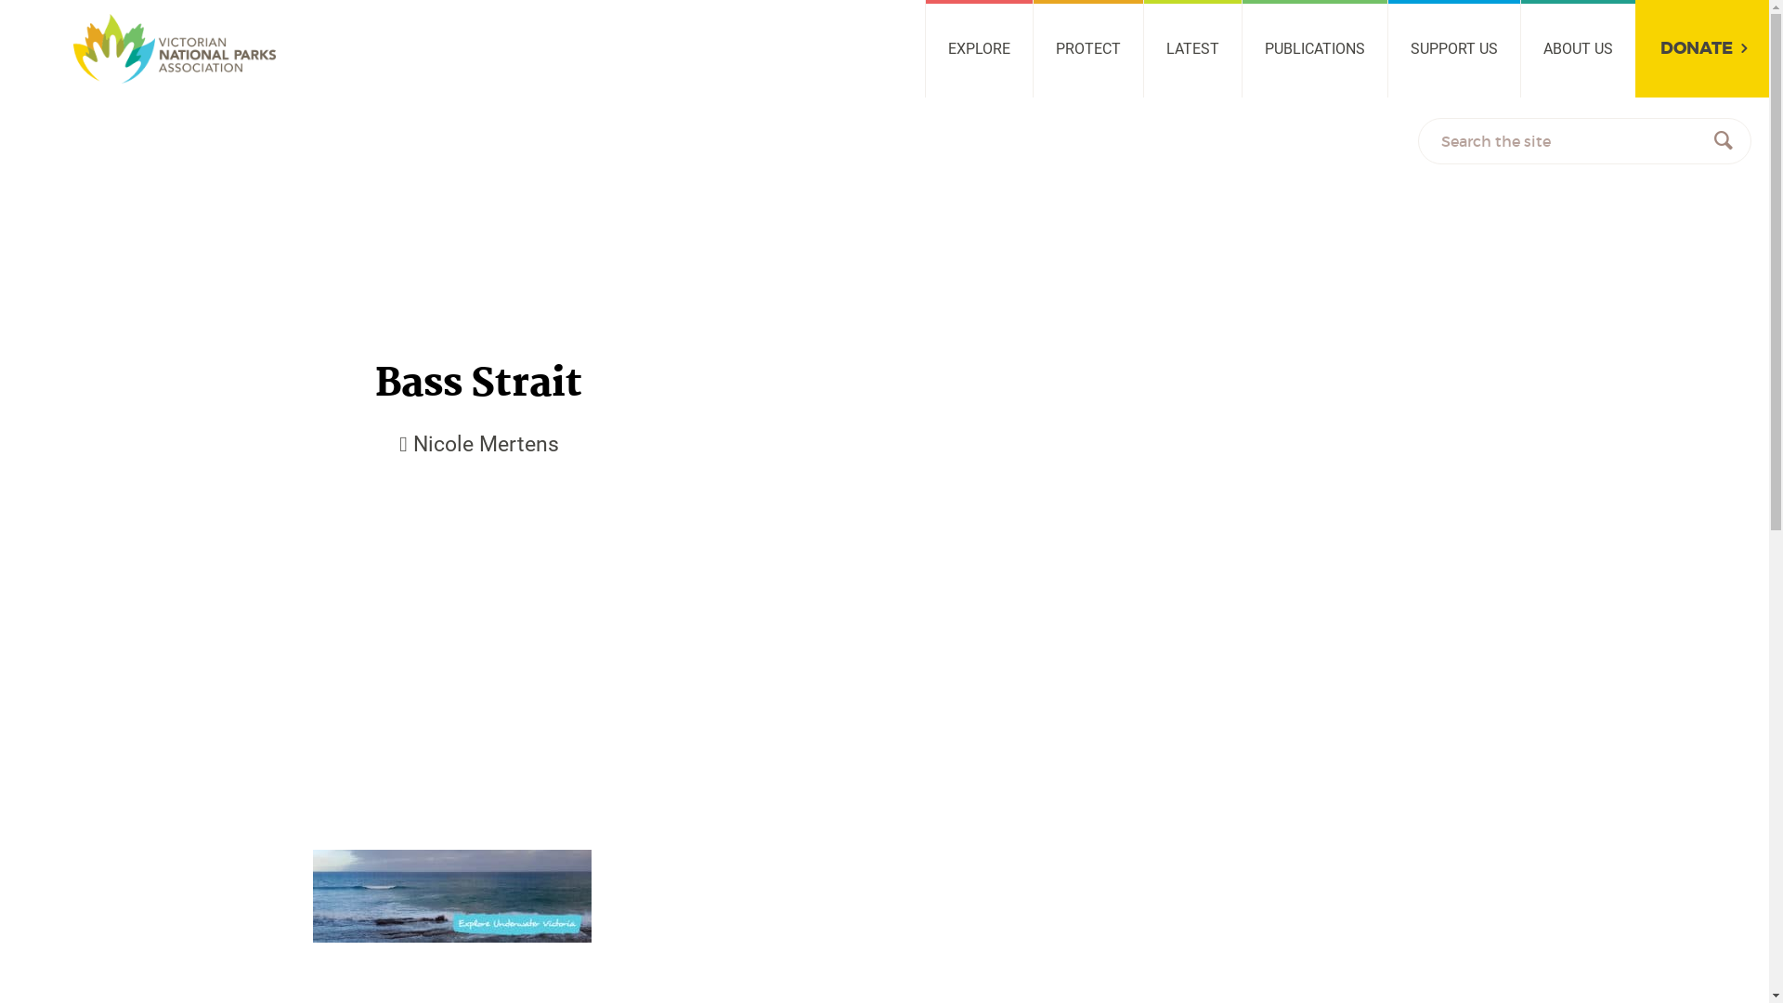 Image resolution: width=1783 pixels, height=1003 pixels. What do you see at coordinates (1454, 48) in the screenshot?
I see `SUPPORT US` at bounding box center [1454, 48].